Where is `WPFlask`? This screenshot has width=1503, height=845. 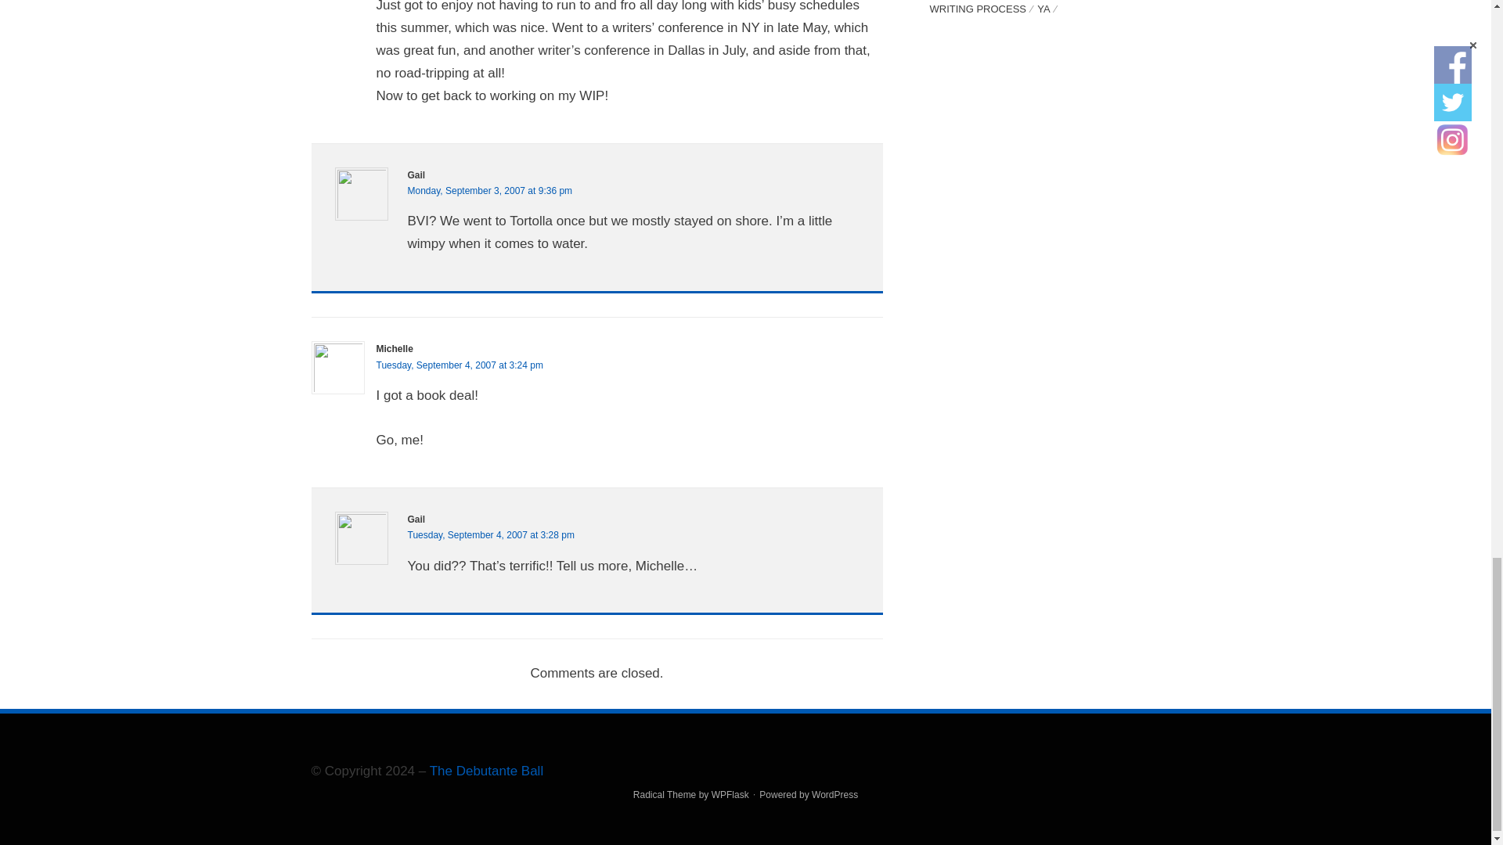
WPFlask is located at coordinates (730, 794).